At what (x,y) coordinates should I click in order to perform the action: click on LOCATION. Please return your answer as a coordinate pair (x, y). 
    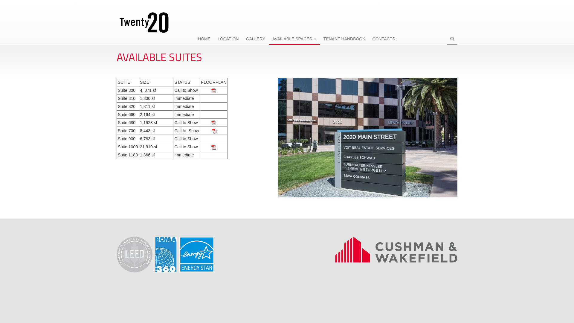
    Looking at the image, I should click on (228, 39).